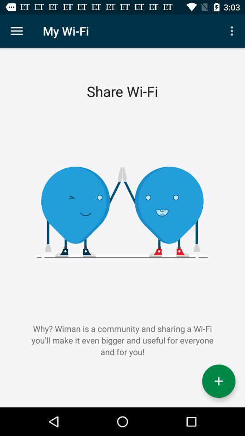 The height and width of the screenshot is (436, 245). Describe the element at coordinates (219, 381) in the screenshot. I see `open the icon at the bottom right corner` at that location.